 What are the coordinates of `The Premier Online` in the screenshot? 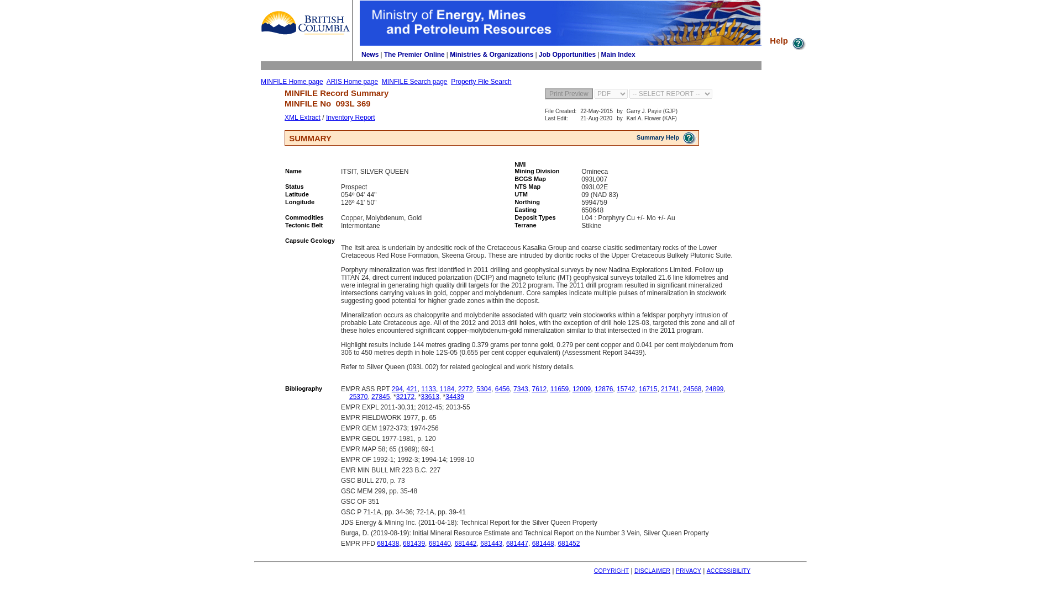 It's located at (414, 54).